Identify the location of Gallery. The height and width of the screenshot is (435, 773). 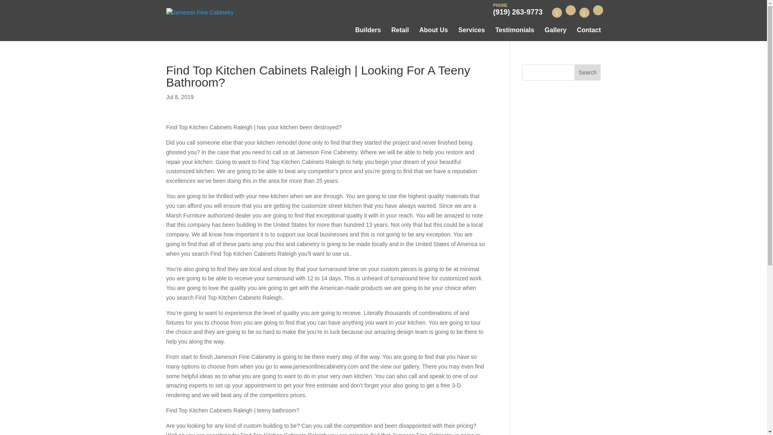
(556, 30).